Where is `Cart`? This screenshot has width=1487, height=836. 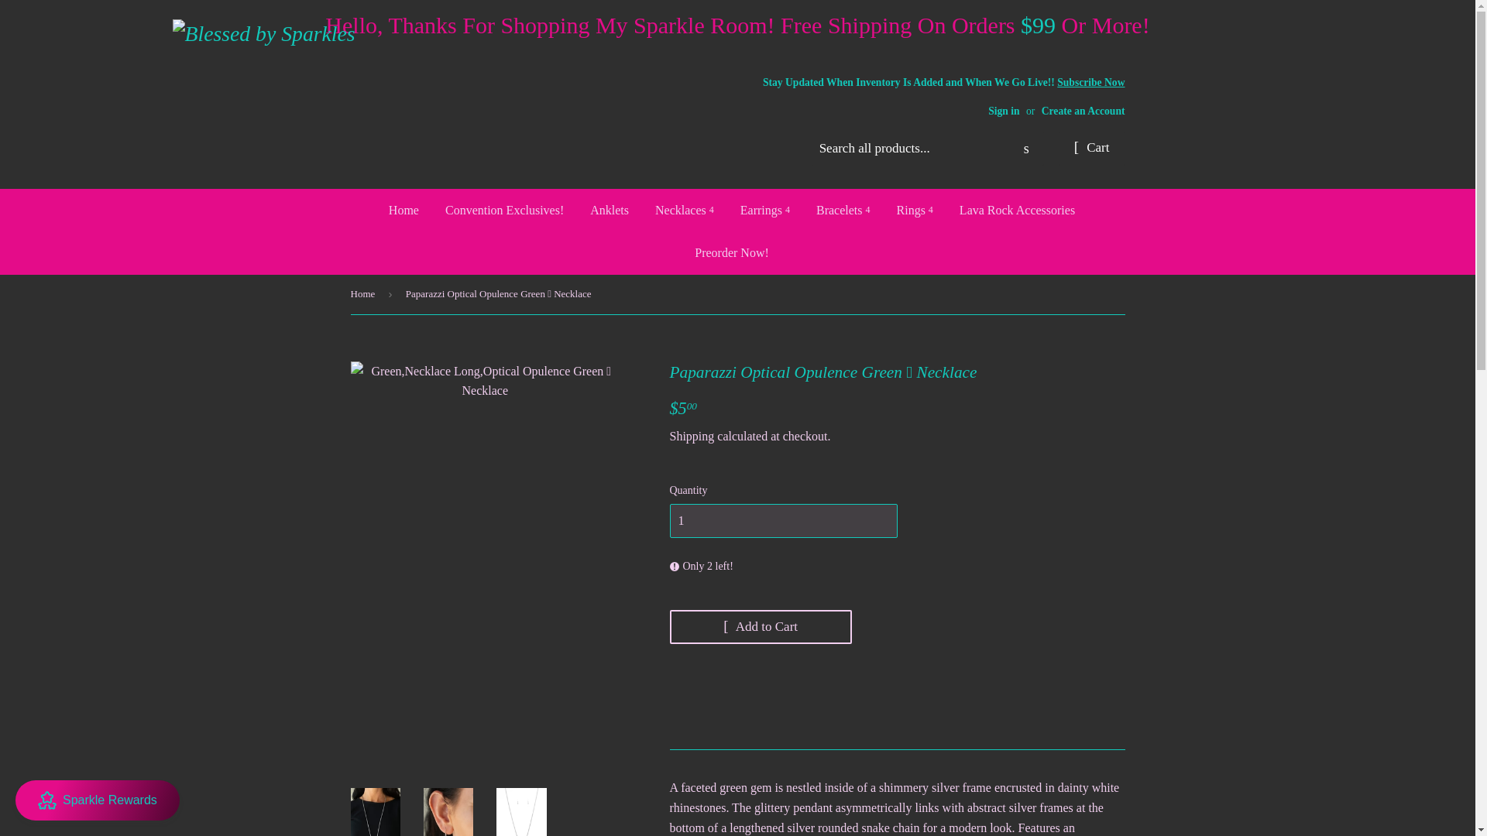
Cart is located at coordinates (1092, 148).